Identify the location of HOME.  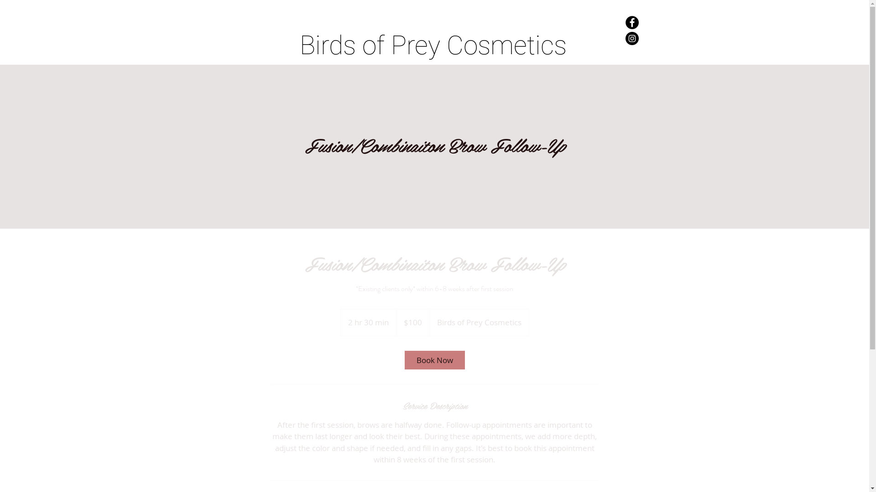
(331, 88).